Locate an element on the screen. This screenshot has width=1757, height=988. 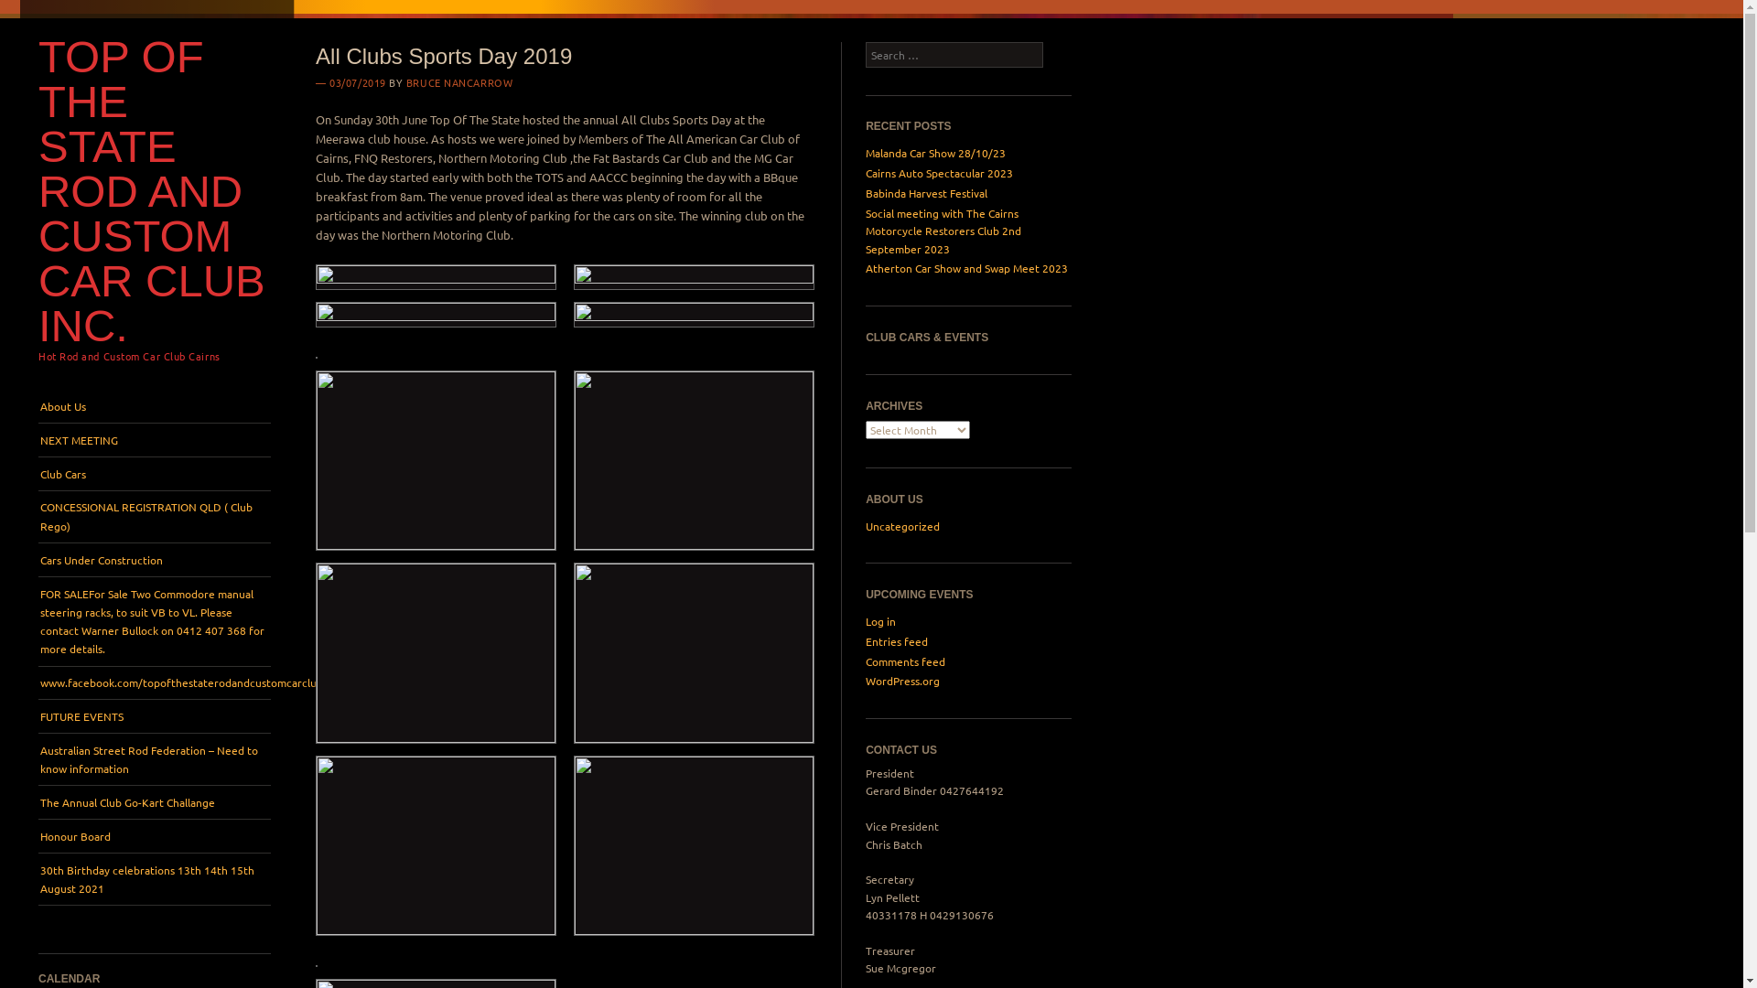
WordPress.org is located at coordinates (902, 681).